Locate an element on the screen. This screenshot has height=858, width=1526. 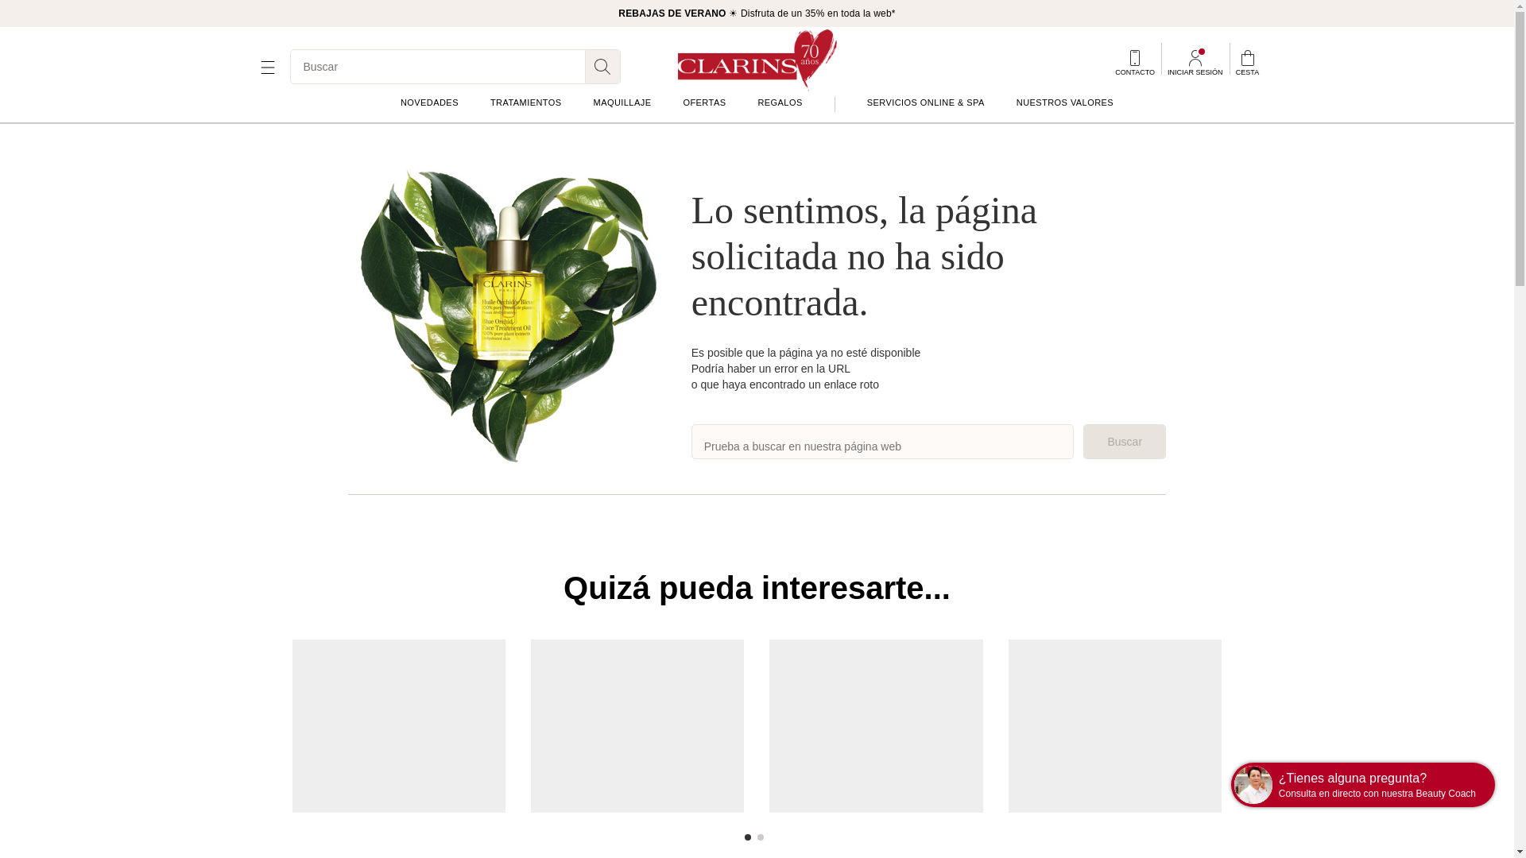
Contacto is located at coordinates (1135, 63).